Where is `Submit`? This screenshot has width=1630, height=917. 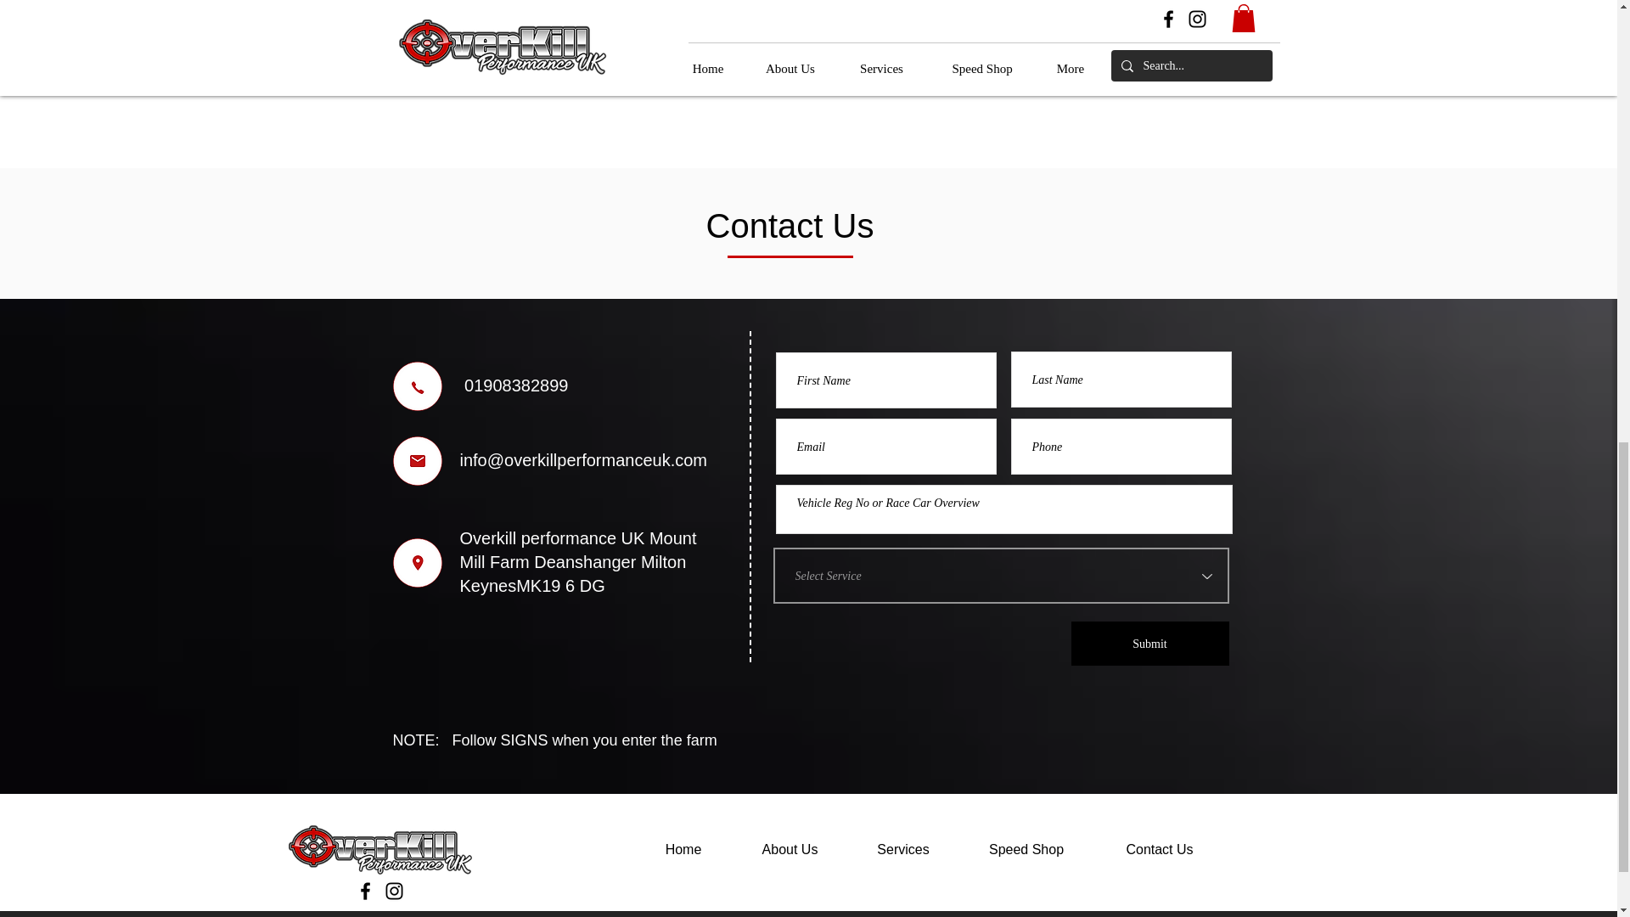
Submit is located at coordinates (1149, 644).